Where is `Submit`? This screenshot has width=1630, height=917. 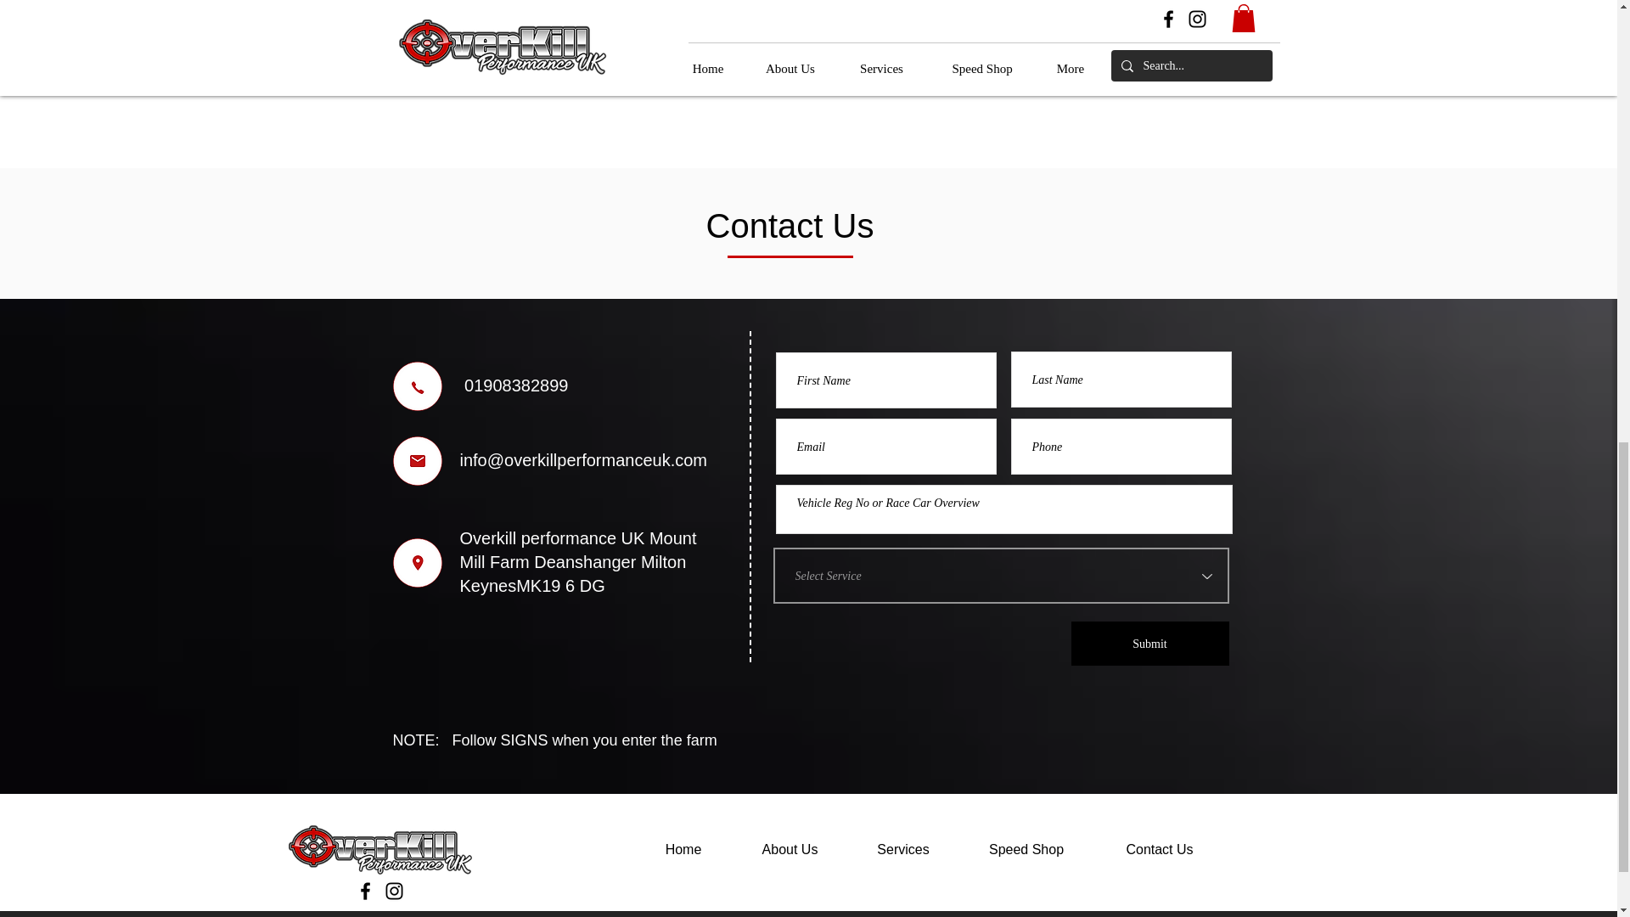
Submit is located at coordinates (1149, 644).